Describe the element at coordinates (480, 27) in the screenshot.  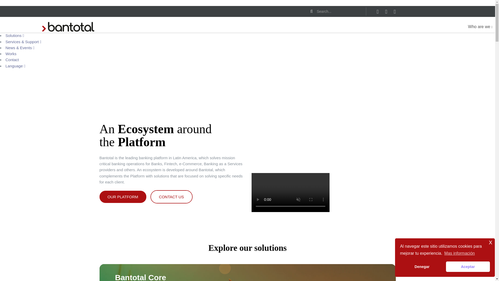
I see `Who are we` at that location.